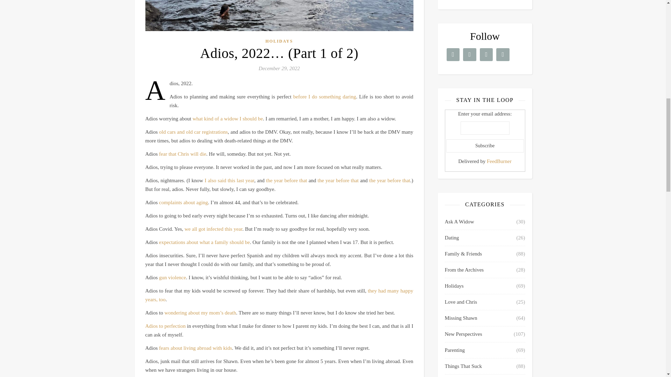  Describe the element at coordinates (484, 146) in the screenshot. I see `Subscribe` at that location.